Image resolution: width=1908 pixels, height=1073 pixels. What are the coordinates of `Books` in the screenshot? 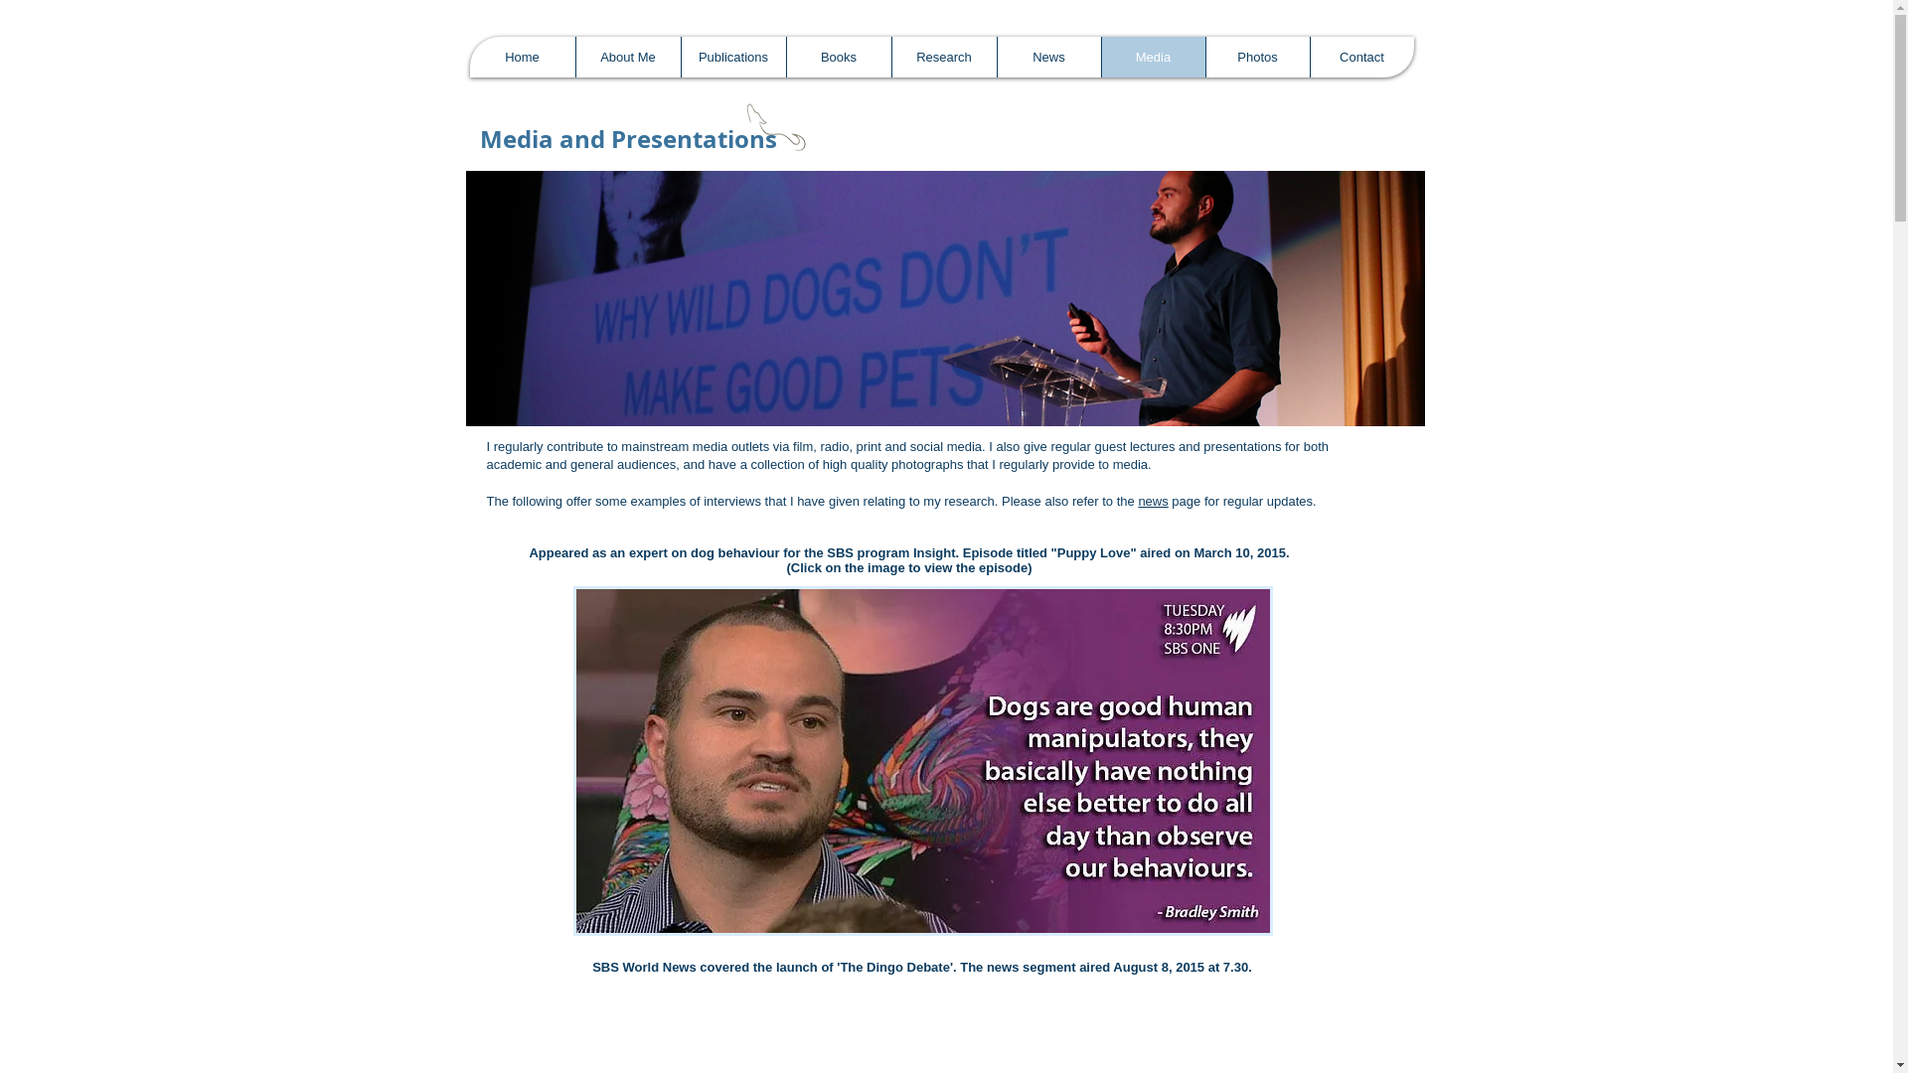 It's located at (838, 57).